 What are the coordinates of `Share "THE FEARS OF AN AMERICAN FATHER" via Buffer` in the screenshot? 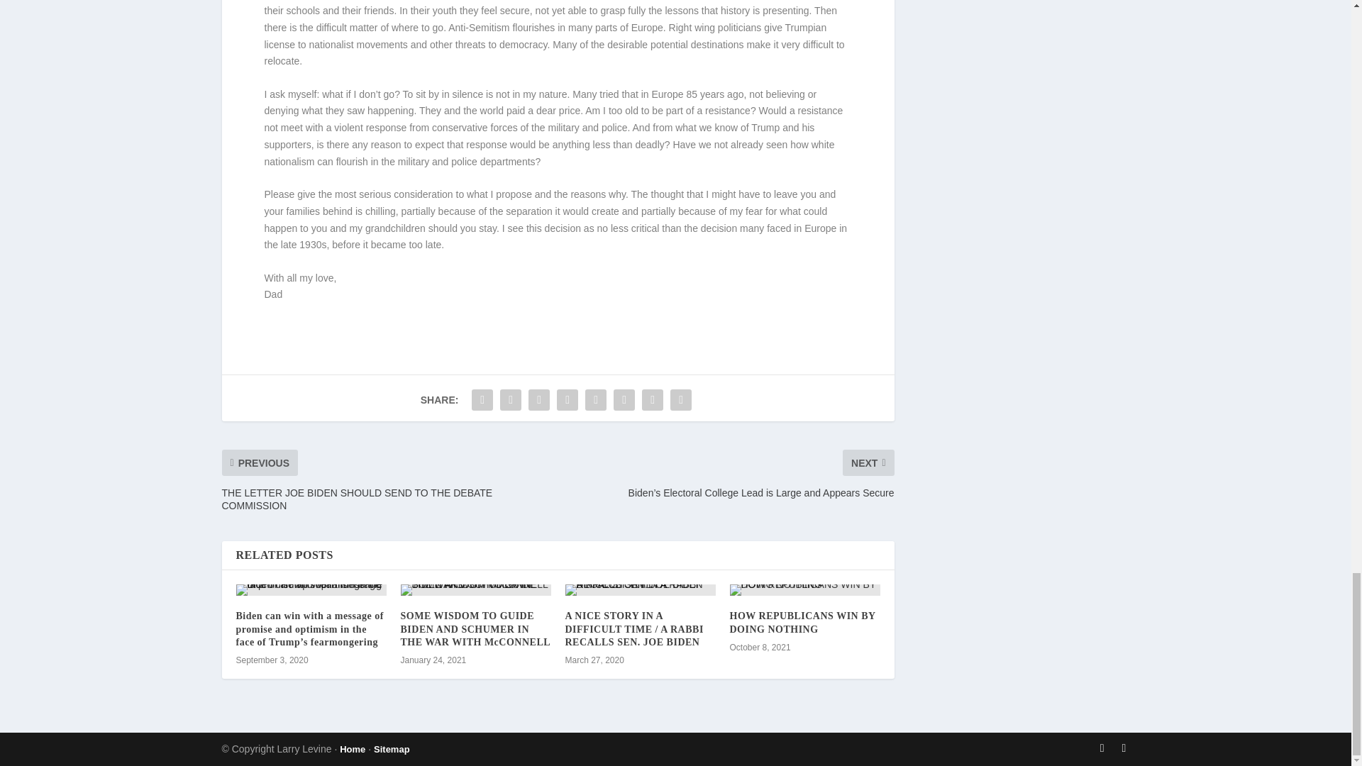 It's located at (624, 400).